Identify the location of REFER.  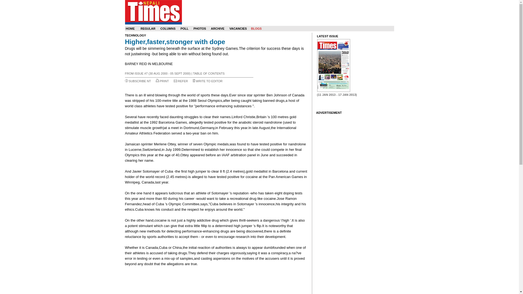
(183, 81).